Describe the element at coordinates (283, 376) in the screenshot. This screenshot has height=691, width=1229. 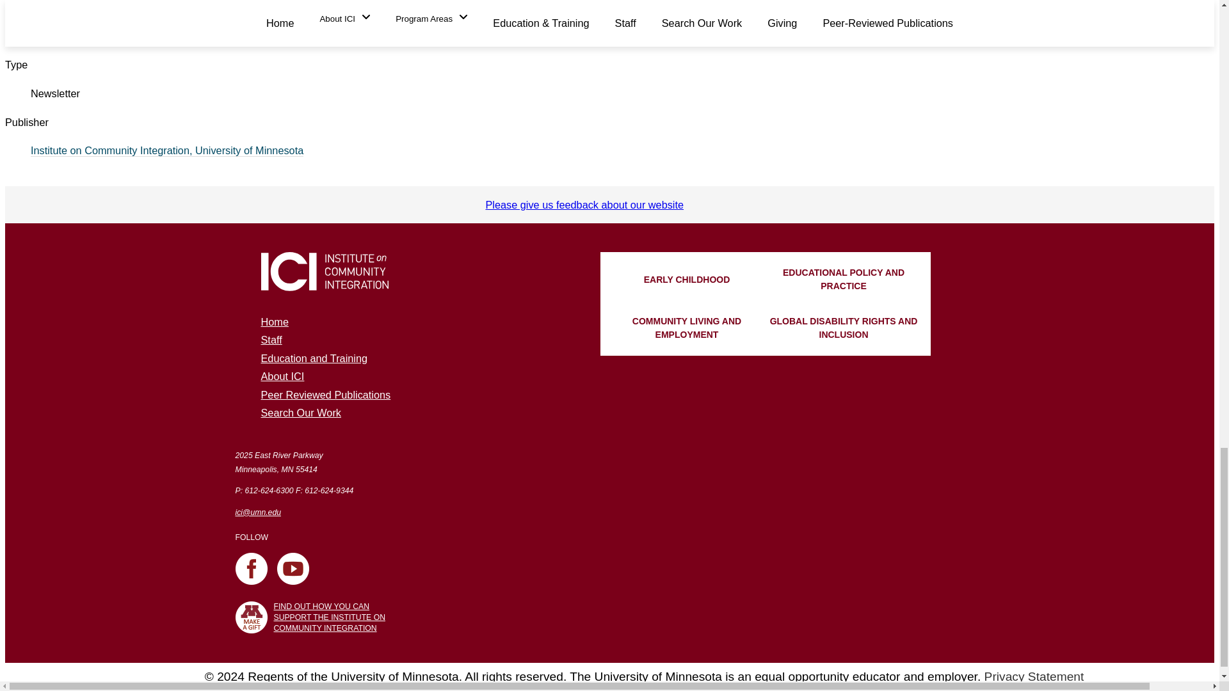
I see `About ICI` at that location.